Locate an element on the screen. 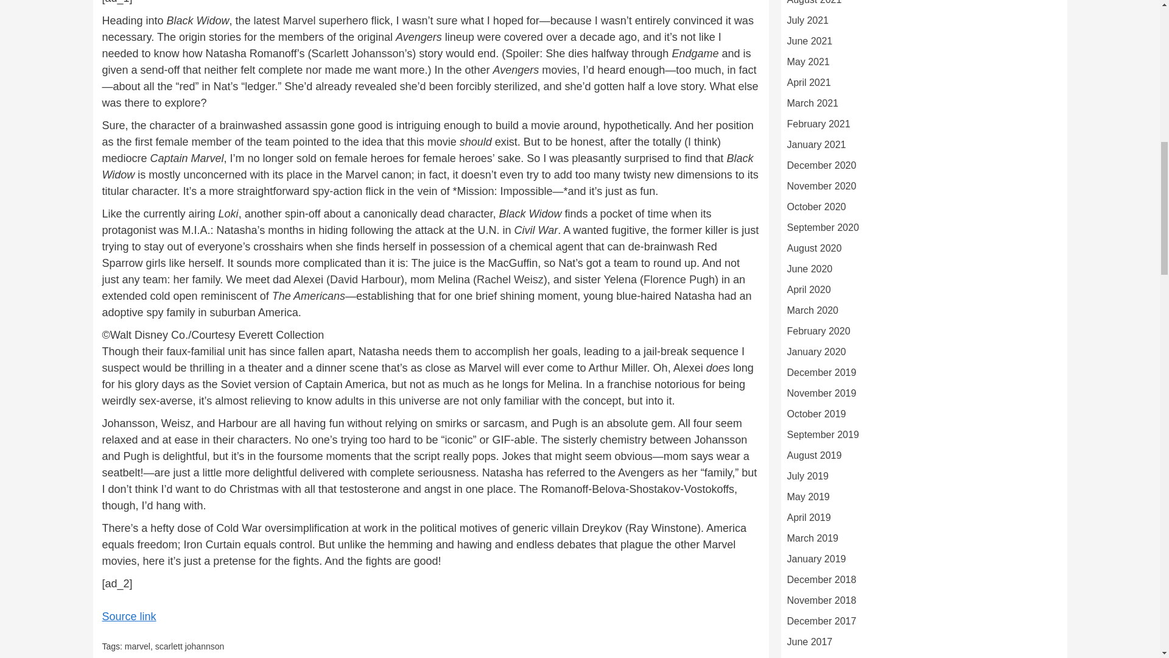 The height and width of the screenshot is (658, 1169). Rachel Weisz is located at coordinates (510, 279).